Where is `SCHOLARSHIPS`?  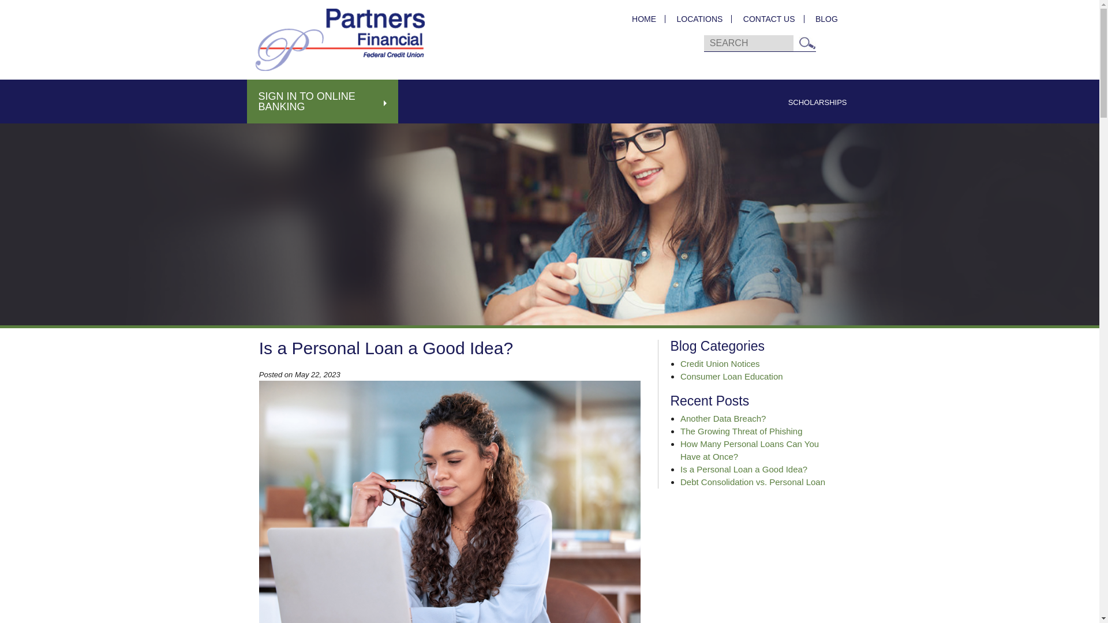
SCHOLARSHIPS is located at coordinates (817, 102).